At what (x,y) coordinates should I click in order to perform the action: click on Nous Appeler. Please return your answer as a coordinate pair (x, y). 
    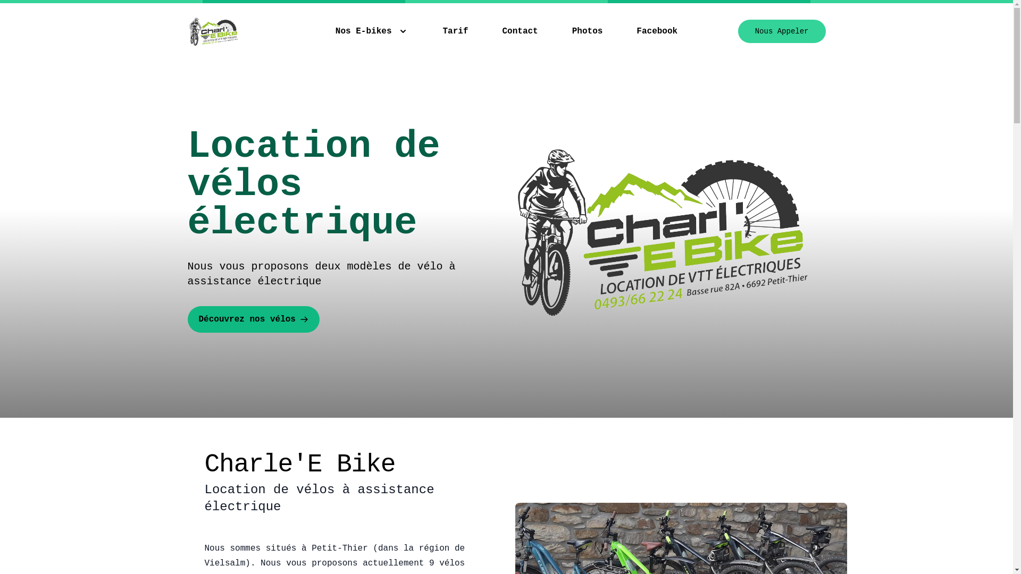
    Looking at the image, I should click on (782, 31).